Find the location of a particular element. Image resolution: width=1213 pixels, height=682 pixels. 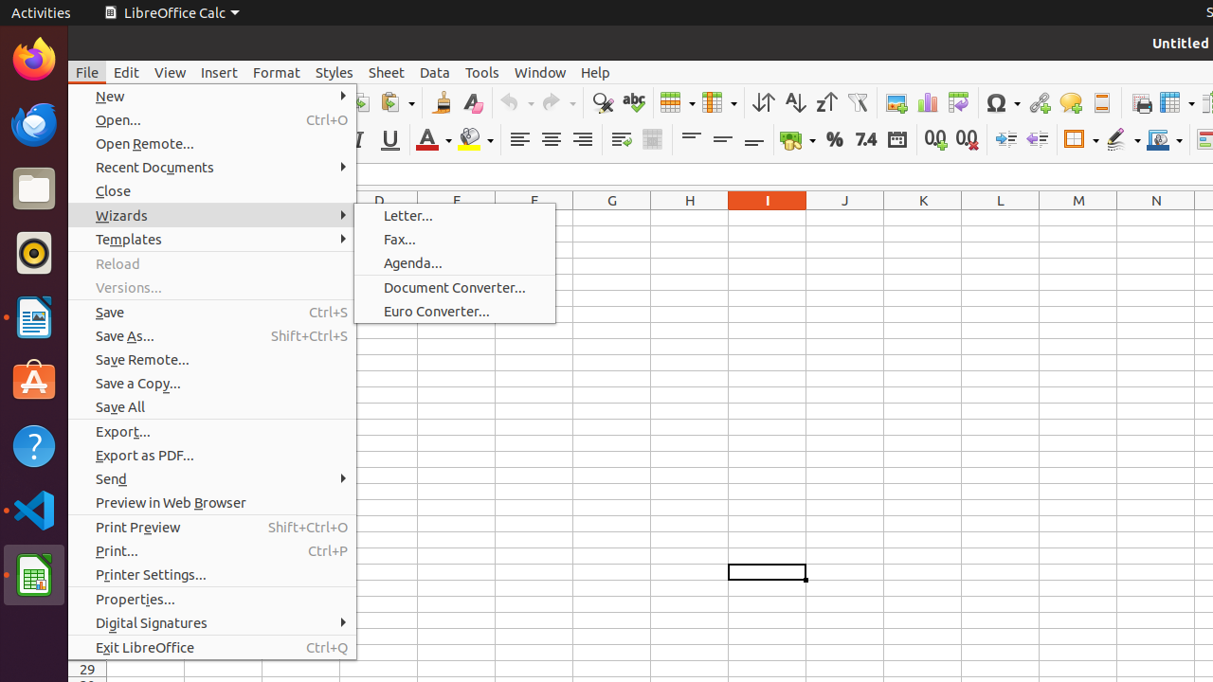

L1 is located at coordinates (1001, 218).